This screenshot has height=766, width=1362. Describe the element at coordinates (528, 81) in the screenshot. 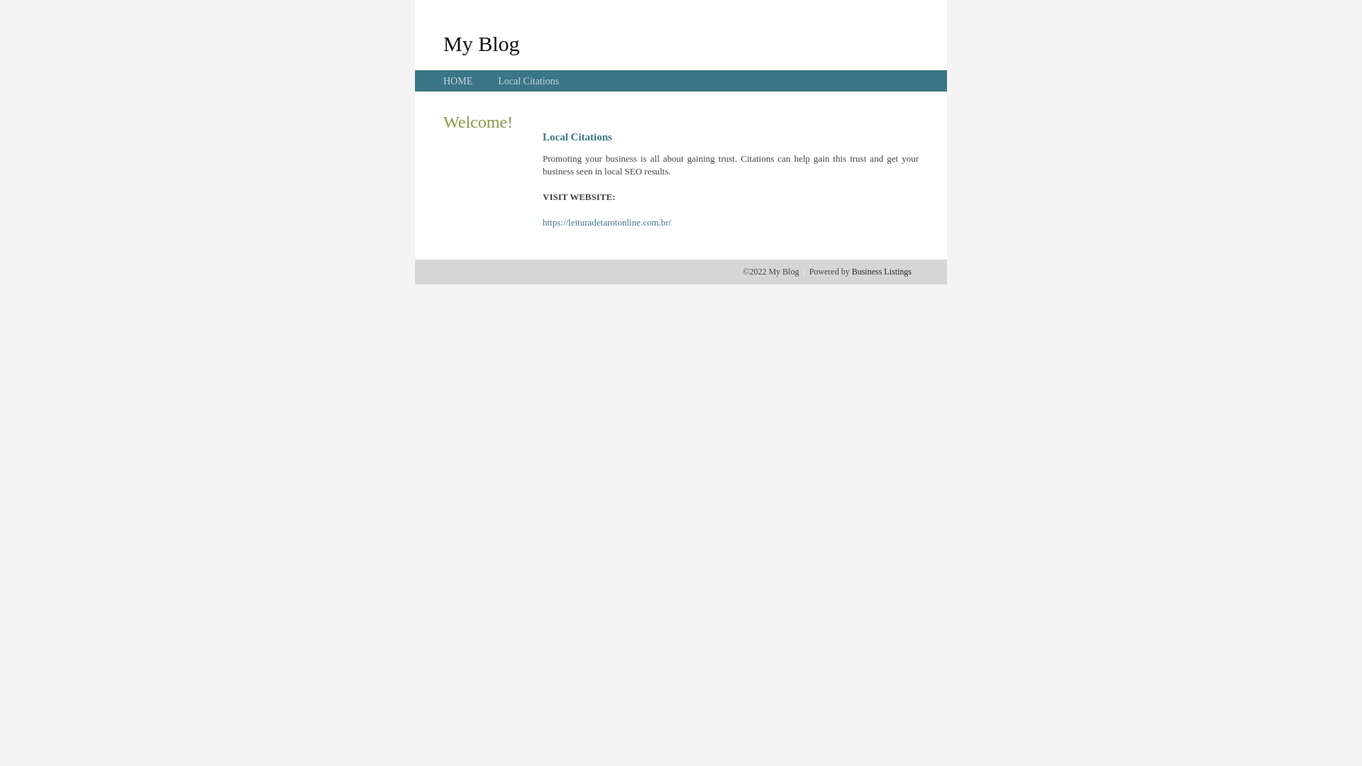

I see `Local Citations` at that location.